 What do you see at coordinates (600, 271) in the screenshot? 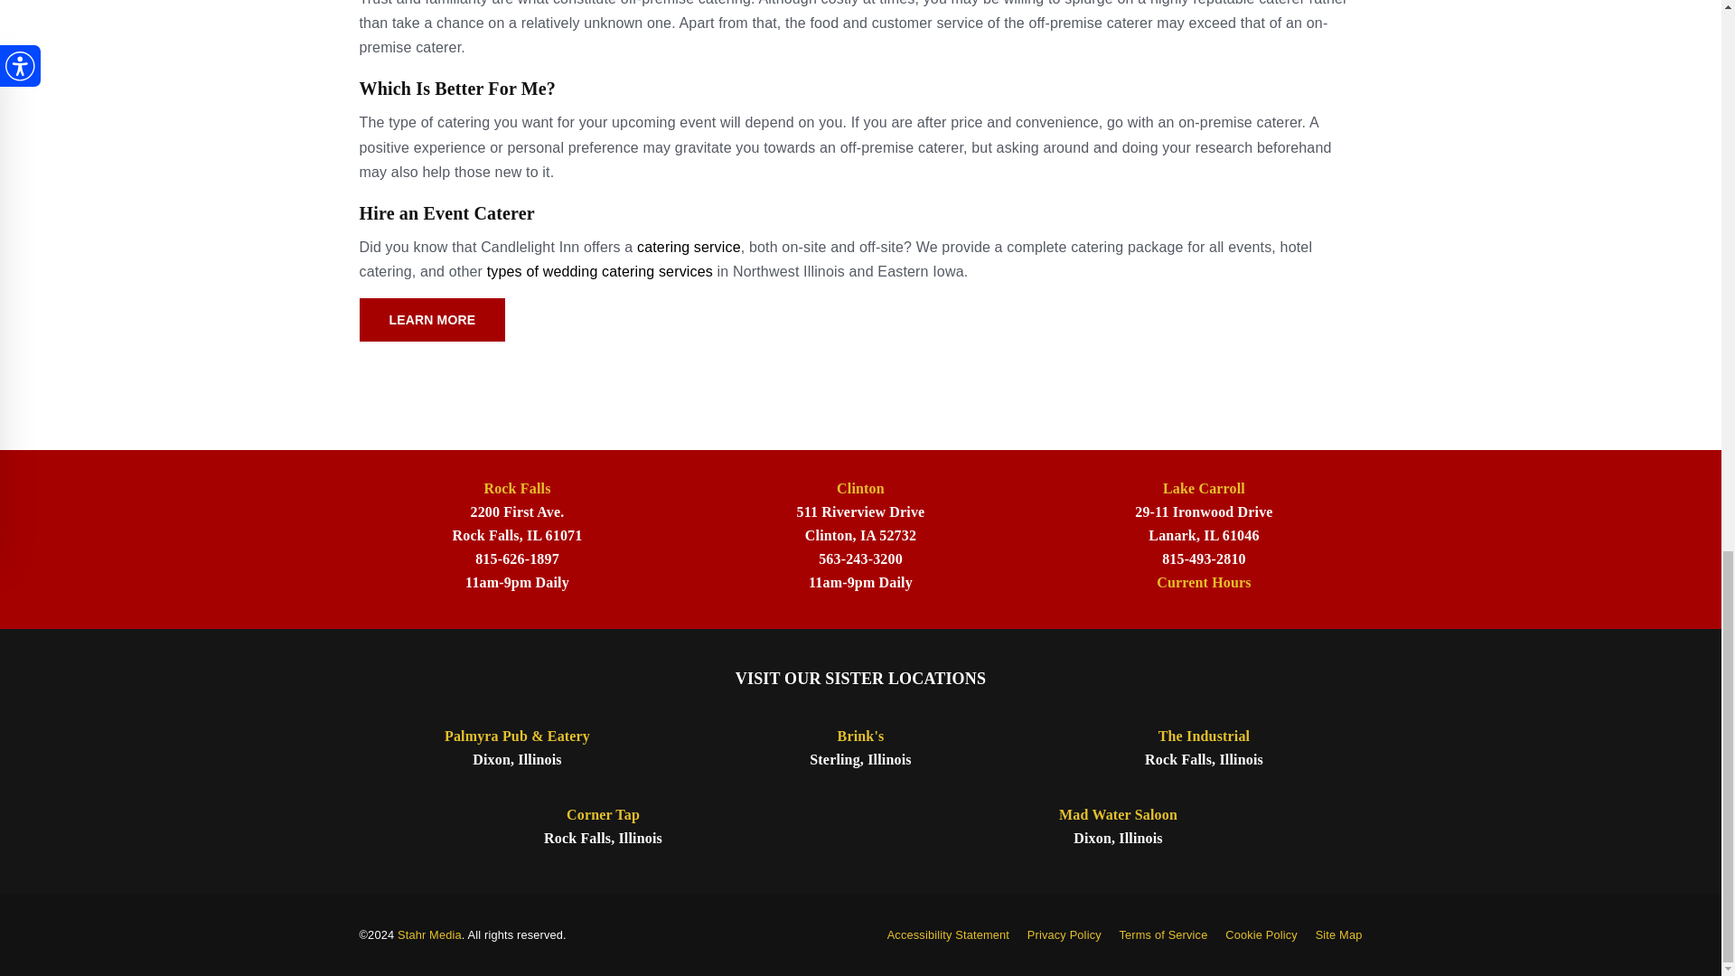
I see `types of wedding catering services` at bounding box center [600, 271].